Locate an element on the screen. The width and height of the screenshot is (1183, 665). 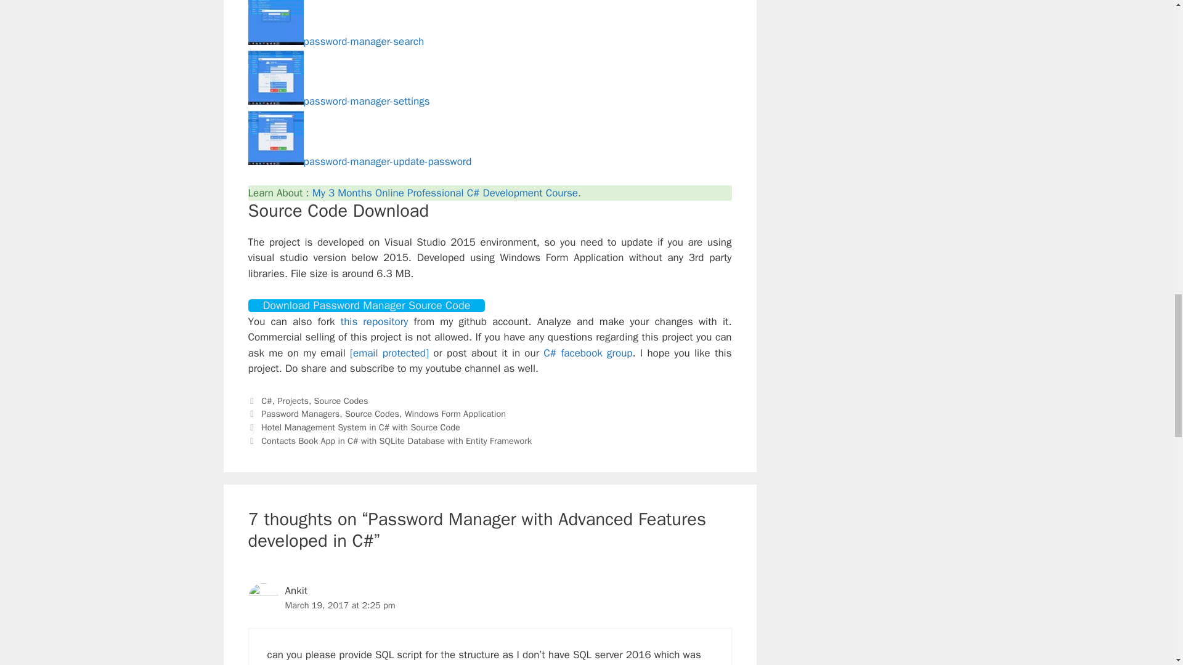
Password Managers is located at coordinates (301, 414).